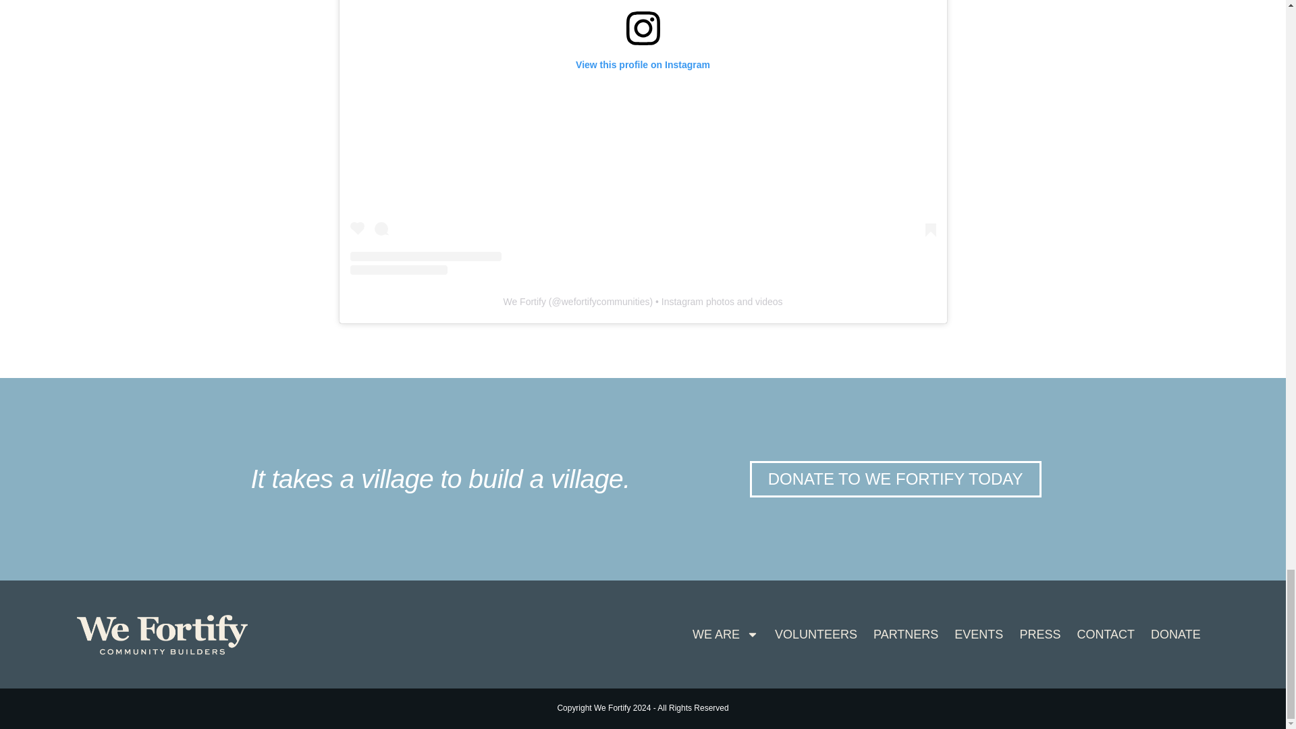 Image resolution: width=1296 pixels, height=729 pixels. I want to click on CONTACT, so click(1106, 634).